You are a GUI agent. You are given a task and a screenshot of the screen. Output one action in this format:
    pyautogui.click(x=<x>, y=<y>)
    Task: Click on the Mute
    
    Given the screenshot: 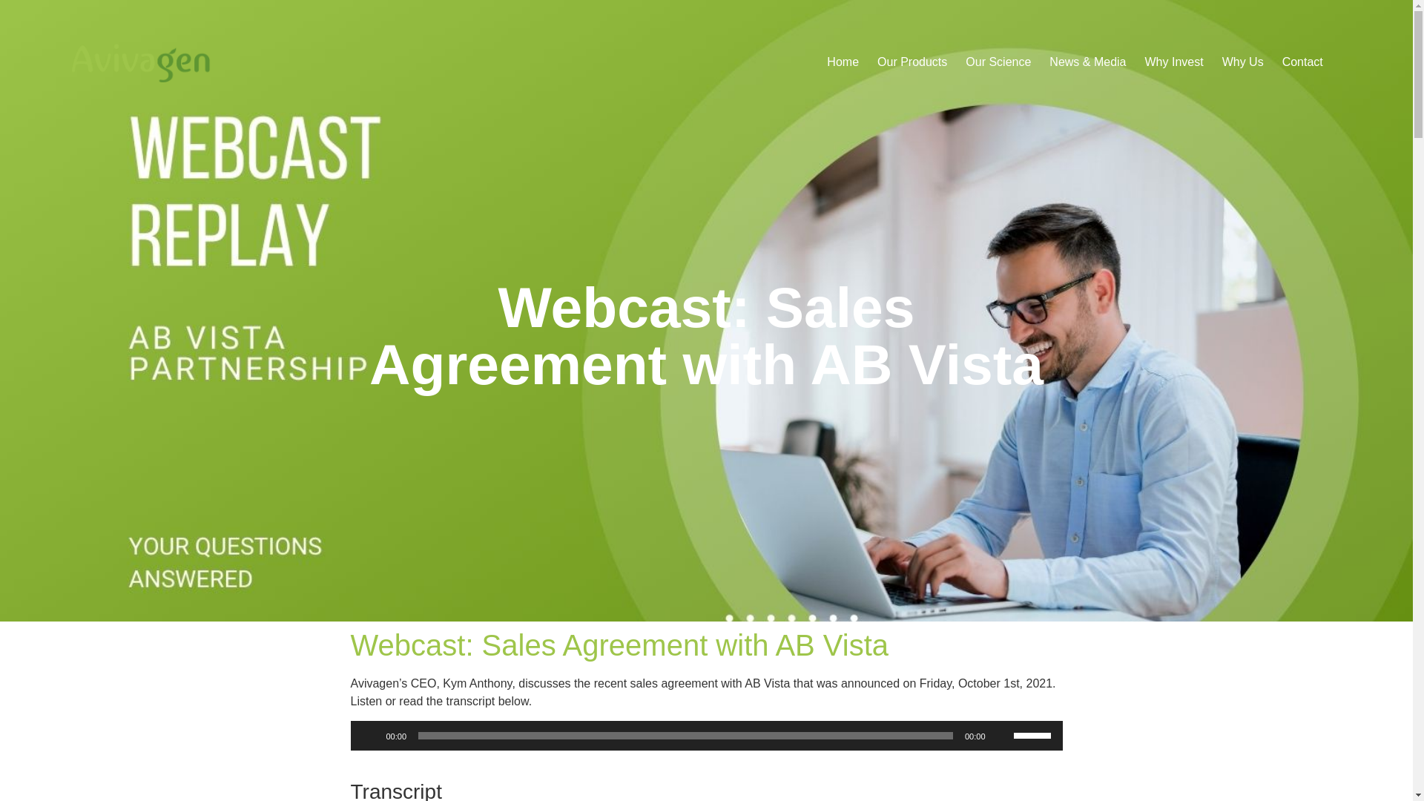 What is the action you would take?
    pyautogui.click(x=1001, y=736)
    